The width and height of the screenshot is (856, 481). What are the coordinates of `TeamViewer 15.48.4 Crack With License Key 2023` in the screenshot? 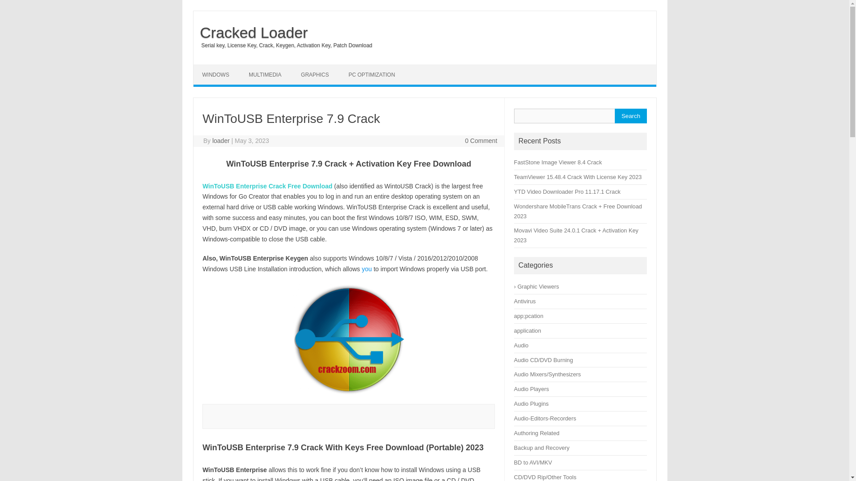 It's located at (578, 177).